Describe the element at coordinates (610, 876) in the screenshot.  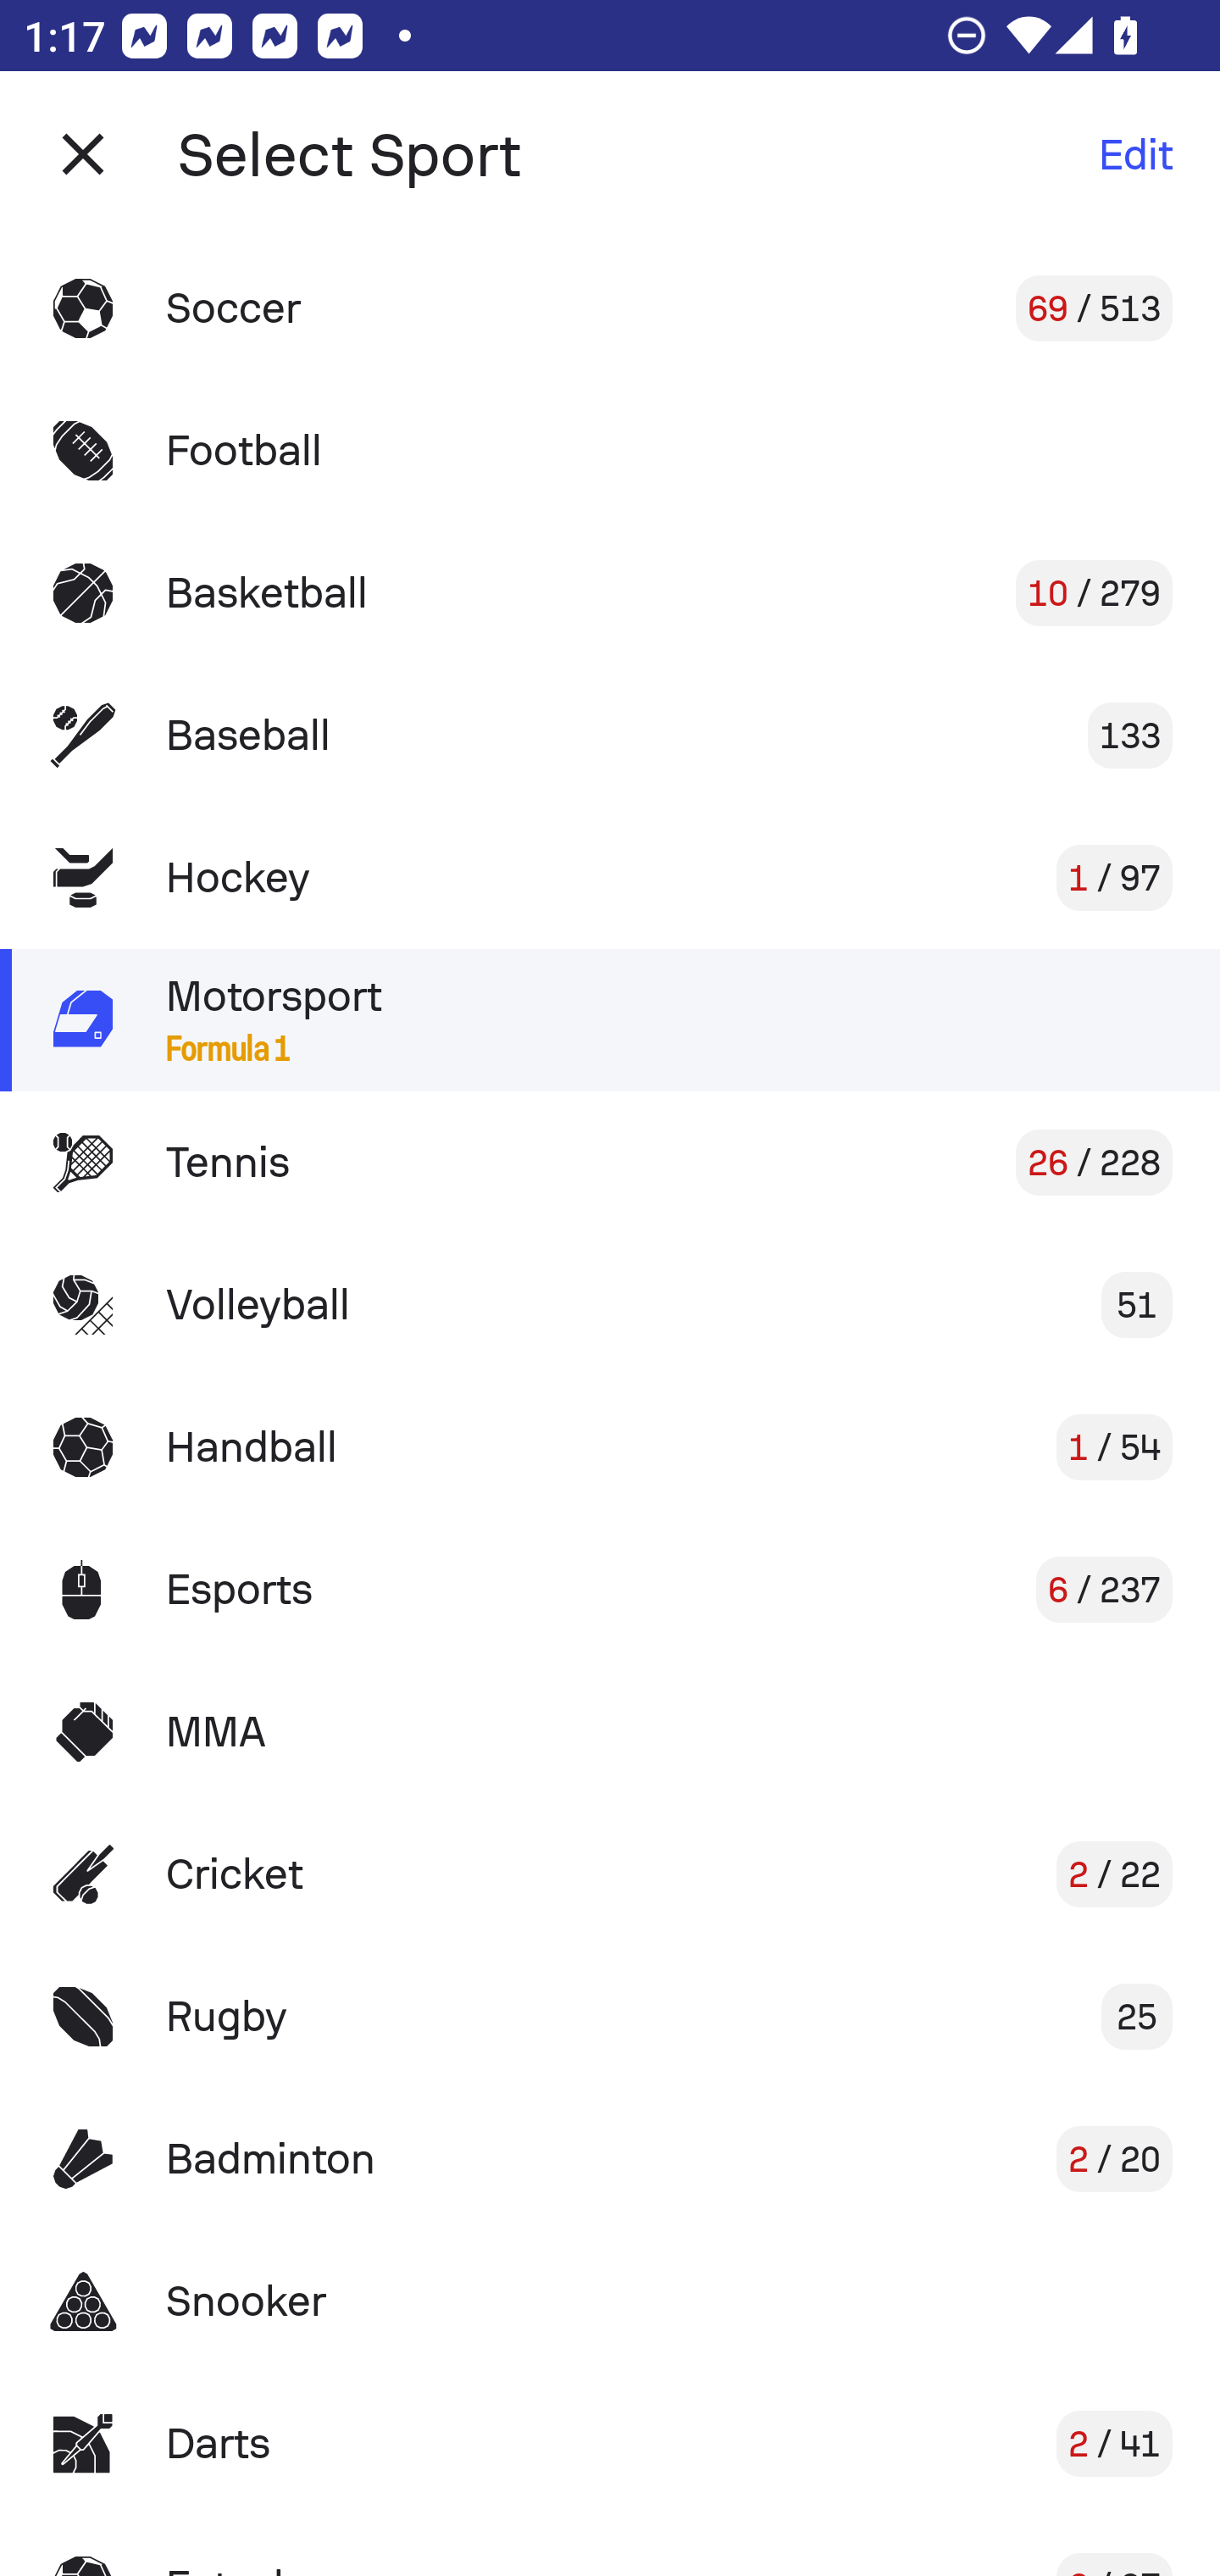
I see `Hockey 1 / 97` at that location.